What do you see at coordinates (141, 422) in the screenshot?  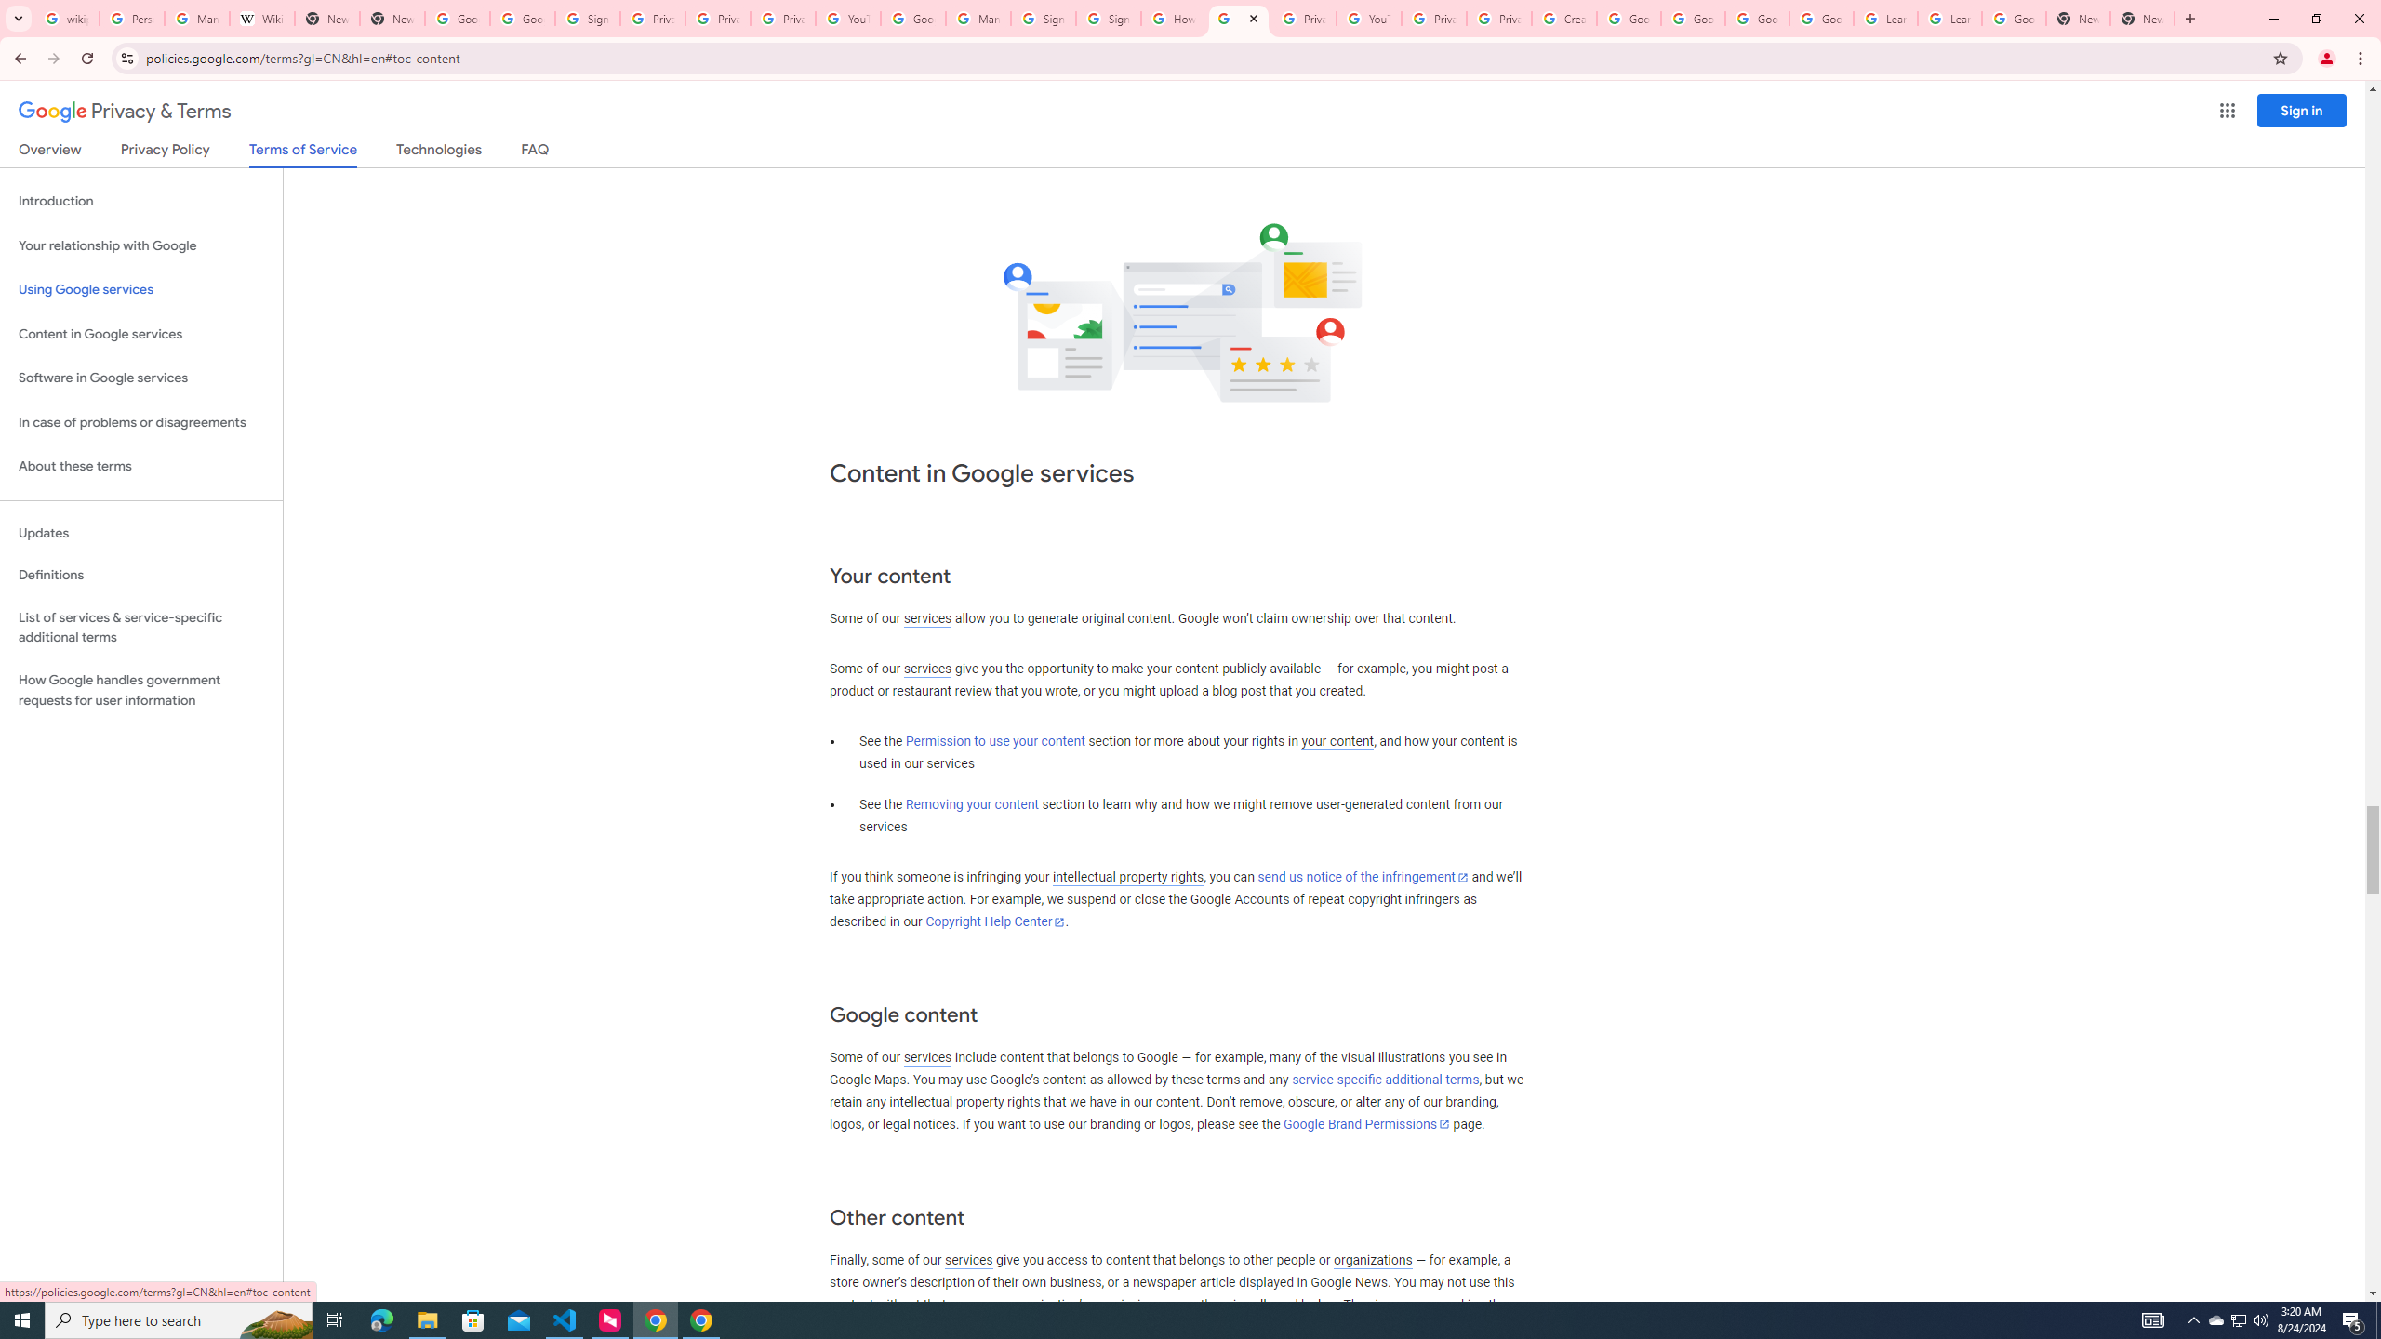 I see `In case of problems or disagreements` at bounding box center [141, 422].